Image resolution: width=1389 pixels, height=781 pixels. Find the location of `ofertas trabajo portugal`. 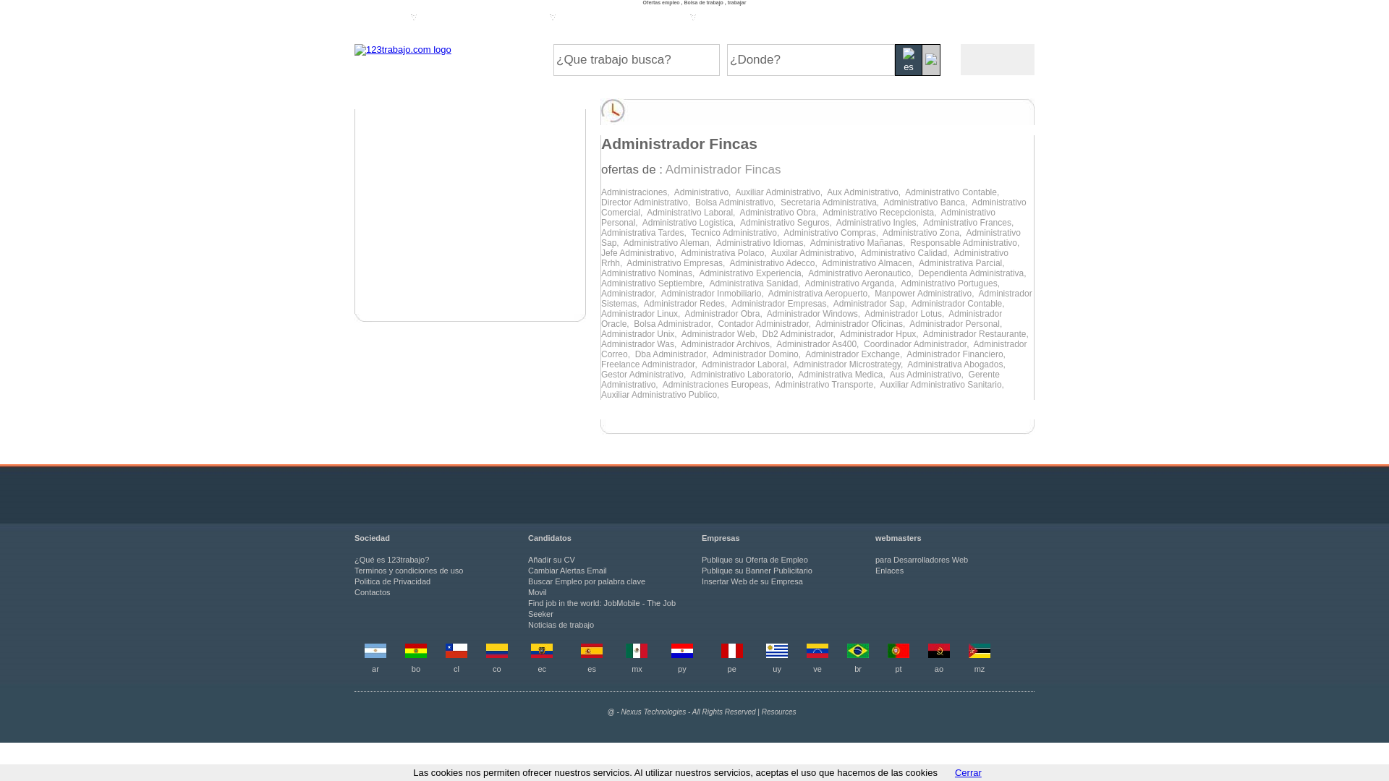

ofertas trabajo portugal is located at coordinates (899, 655).